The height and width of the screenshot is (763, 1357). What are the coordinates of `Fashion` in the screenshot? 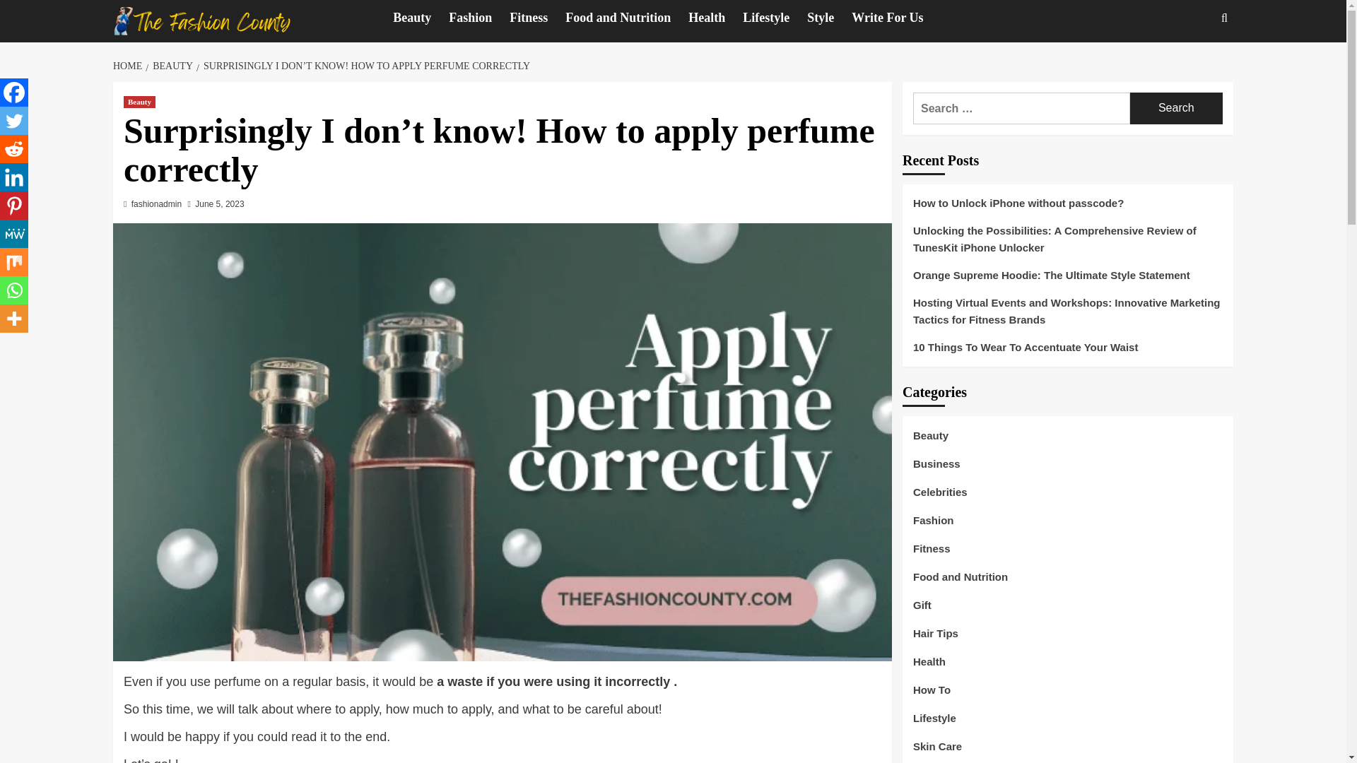 It's located at (479, 18).